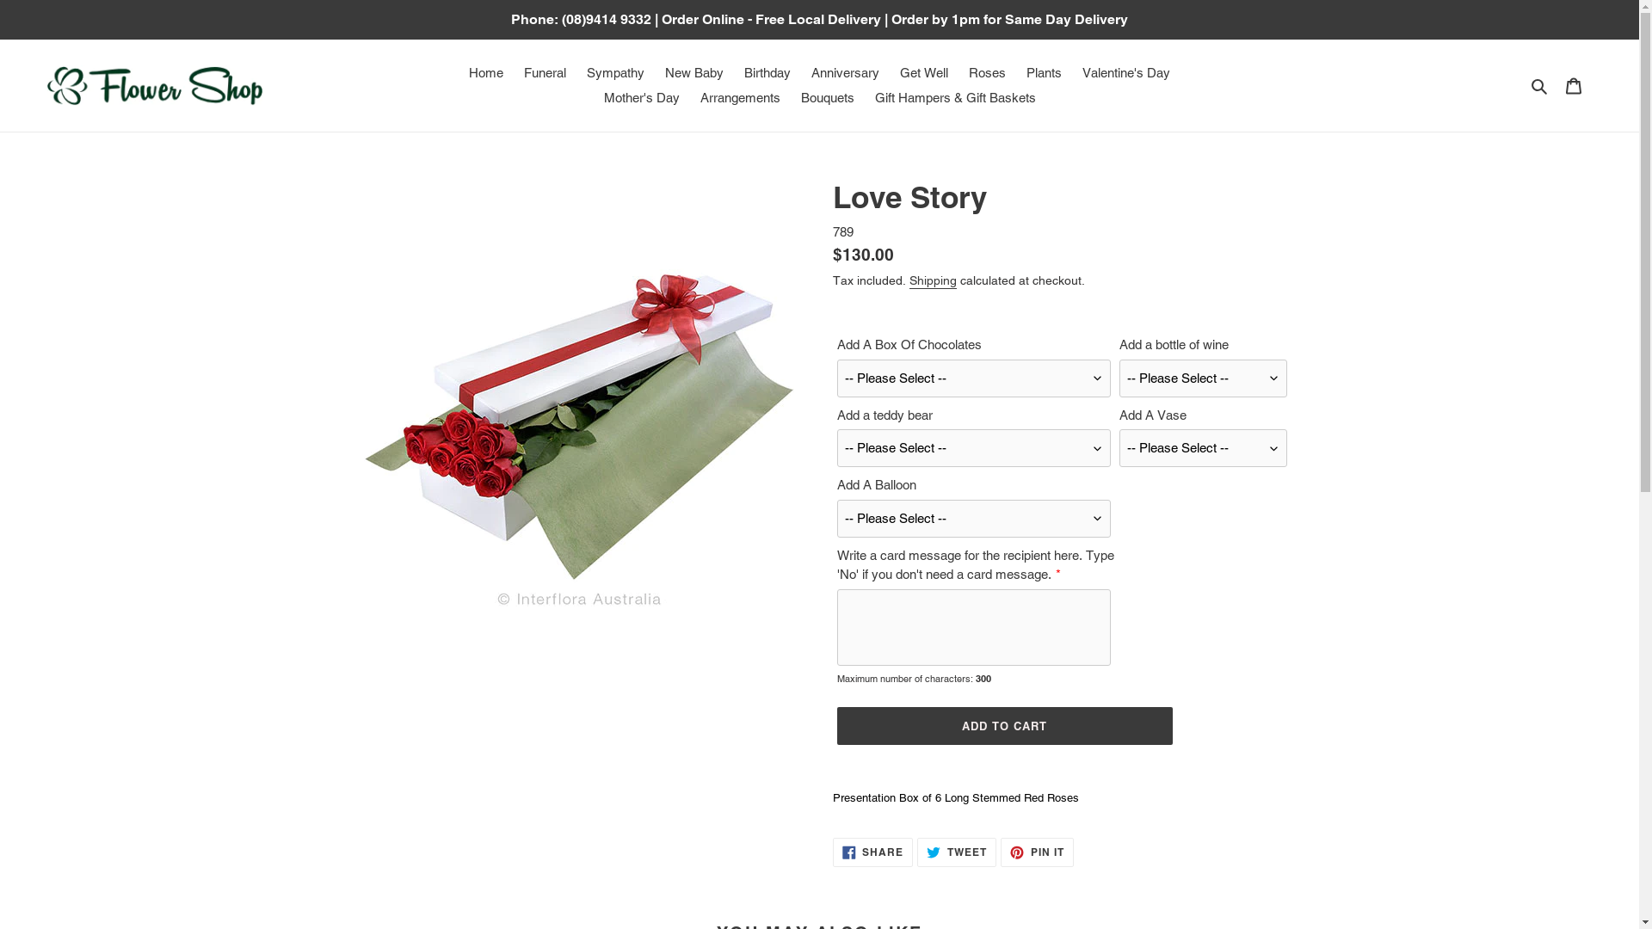  Describe the element at coordinates (1038, 852) in the screenshot. I see `PIN IT
PIN ON PINTEREST` at that location.